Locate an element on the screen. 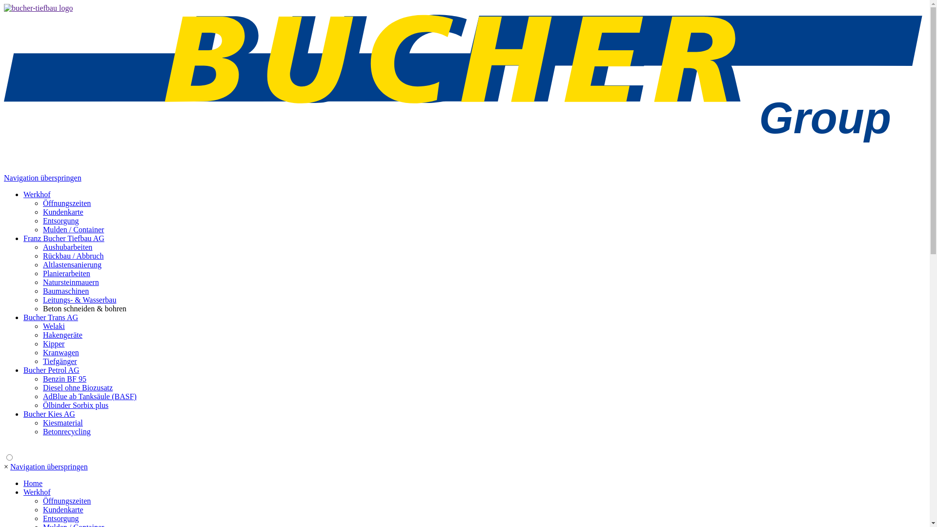 The width and height of the screenshot is (937, 527). Betonrecycling is located at coordinates (67, 431).